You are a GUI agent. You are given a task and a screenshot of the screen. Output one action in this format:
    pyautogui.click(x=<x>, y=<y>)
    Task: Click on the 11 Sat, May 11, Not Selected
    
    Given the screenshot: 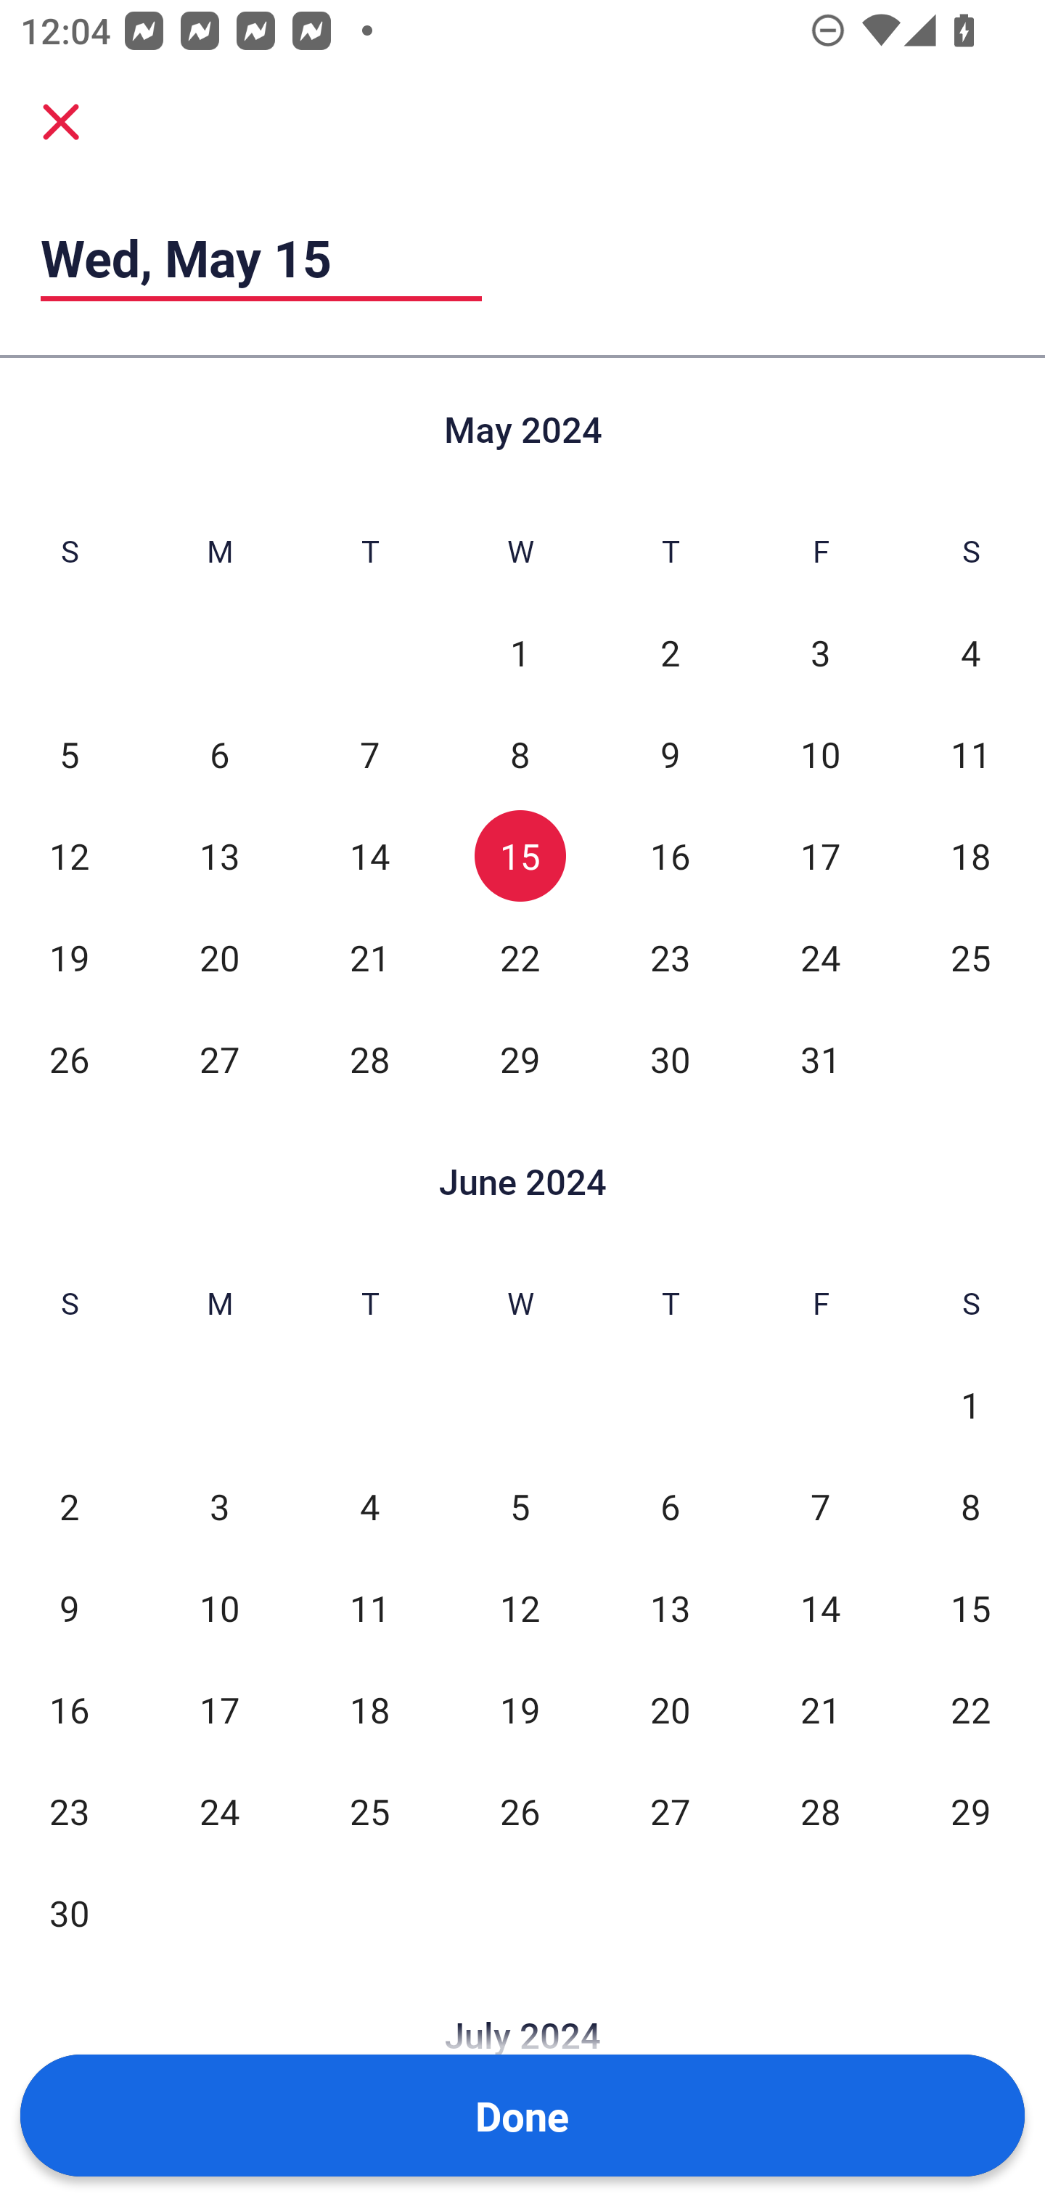 What is the action you would take?
    pyautogui.click(x=971, y=754)
    